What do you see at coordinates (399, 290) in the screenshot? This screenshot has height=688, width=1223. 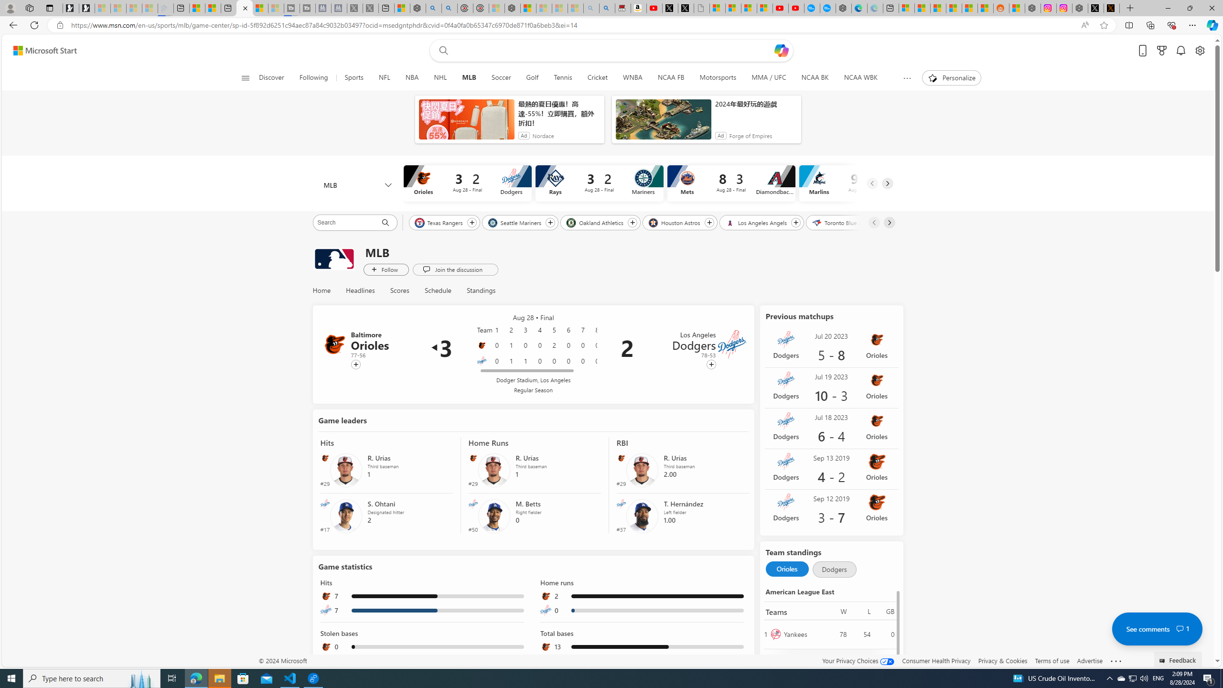 I see `Scores` at bounding box center [399, 290].